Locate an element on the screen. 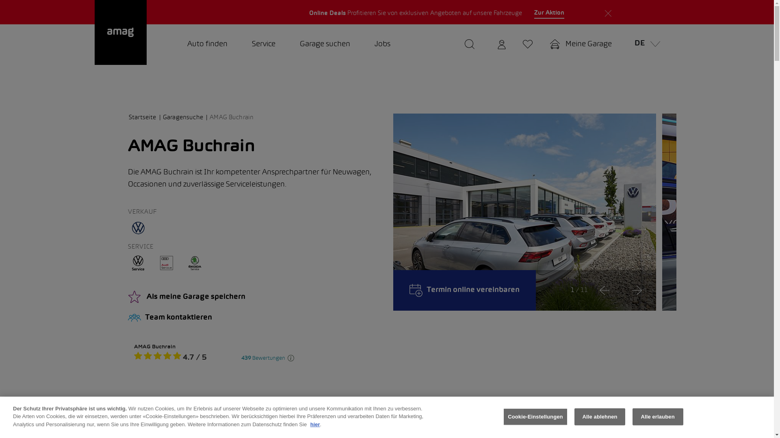 This screenshot has height=438, width=780. Startseite is located at coordinates (145, 118).